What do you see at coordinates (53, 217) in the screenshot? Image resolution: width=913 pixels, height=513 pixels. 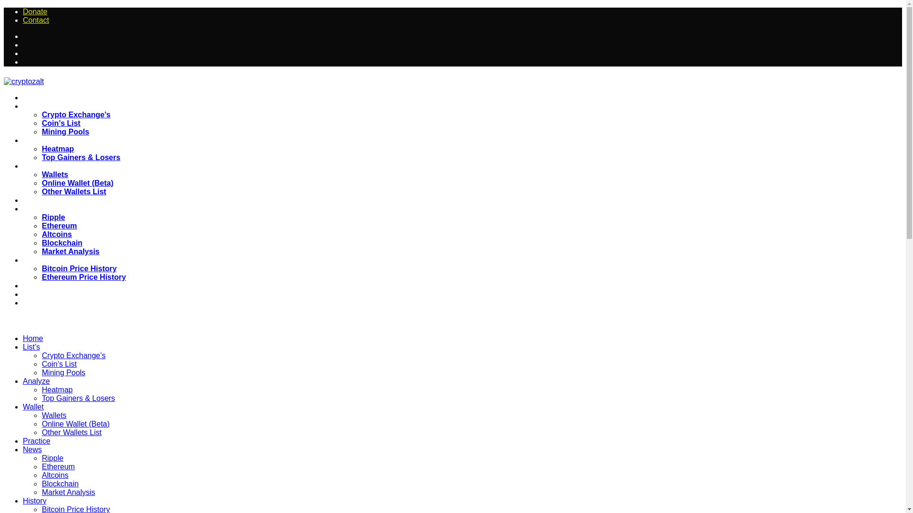 I see `Ripple` at bounding box center [53, 217].